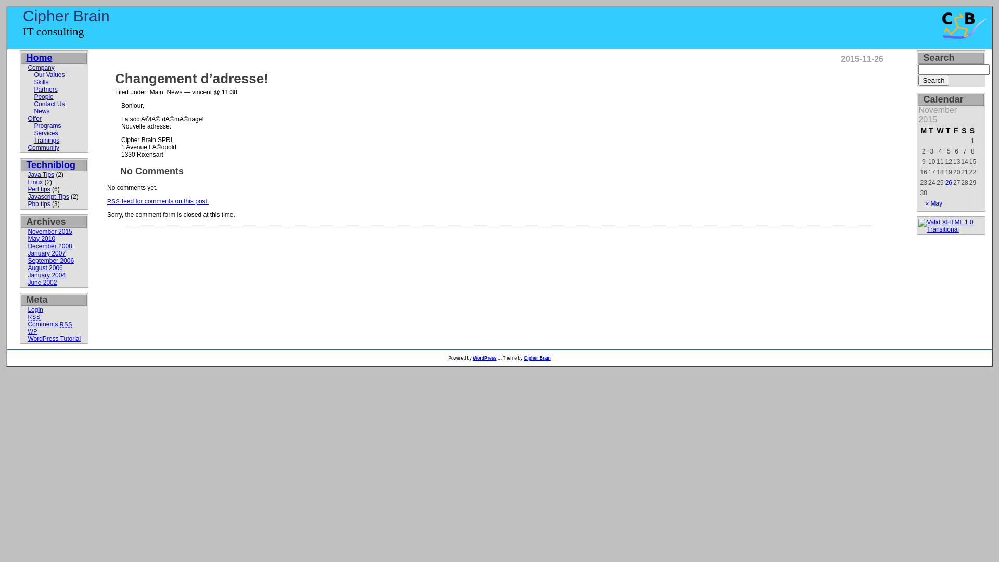 This screenshot has width=999, height=562. Describe the element at coordinates (42, 239) in the screenshot. I see `May 2010` at that location.